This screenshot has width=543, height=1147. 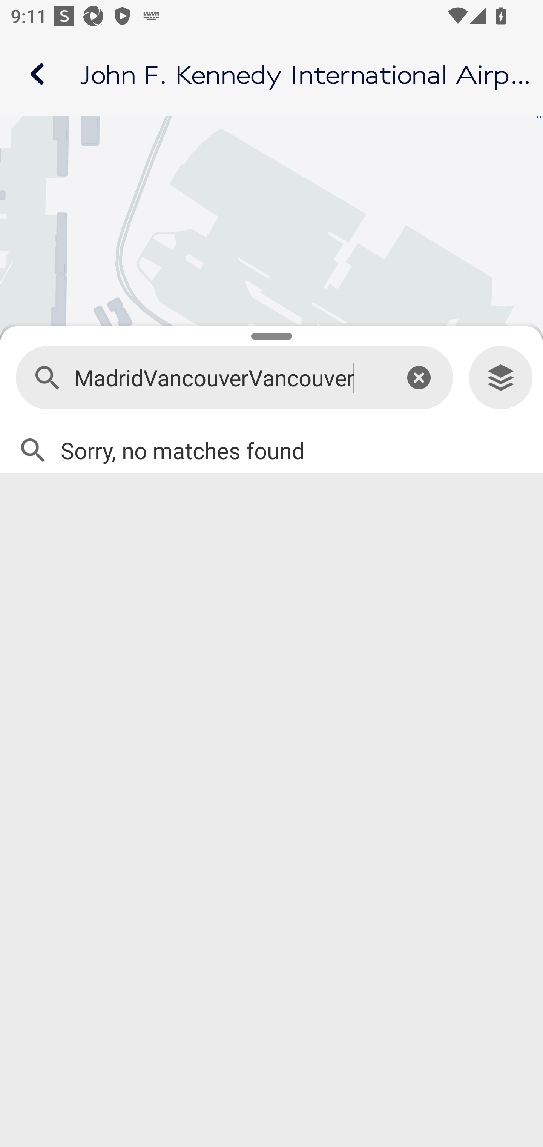 I want to click on Airport map, so click(x=271, y=74).